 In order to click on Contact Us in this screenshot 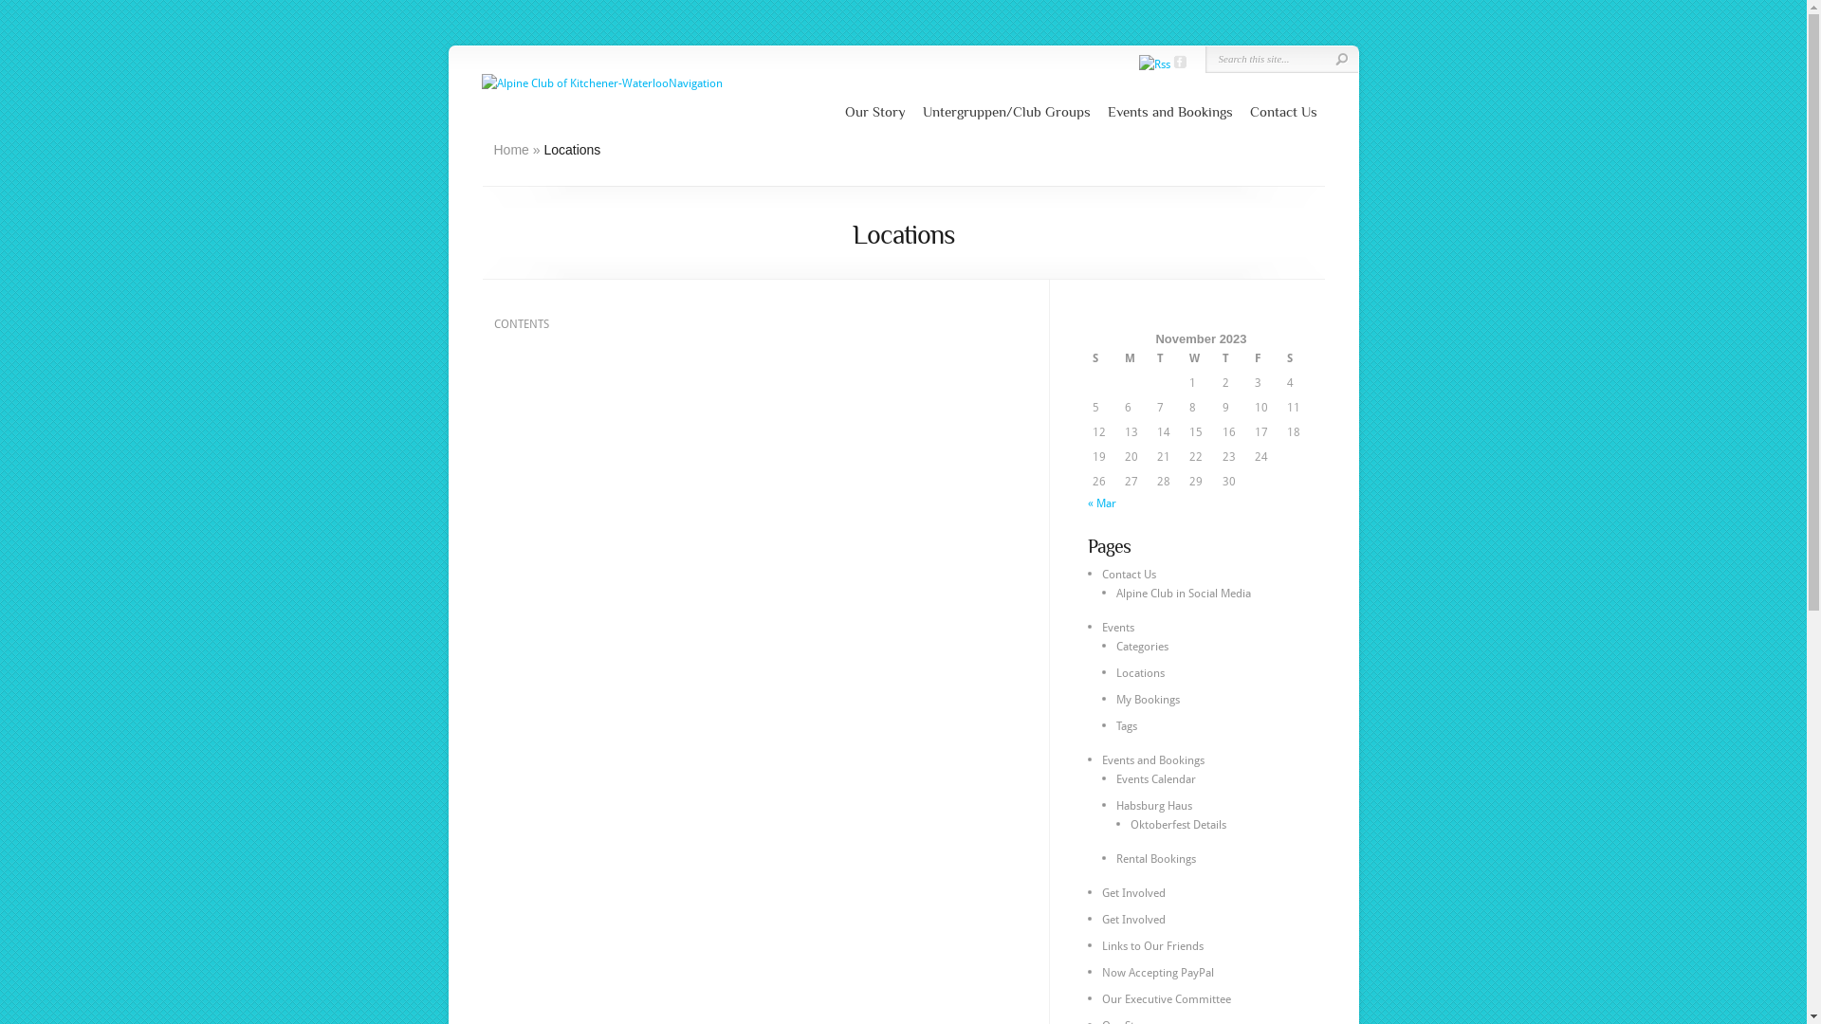, I will do `click(1129, 575)`.